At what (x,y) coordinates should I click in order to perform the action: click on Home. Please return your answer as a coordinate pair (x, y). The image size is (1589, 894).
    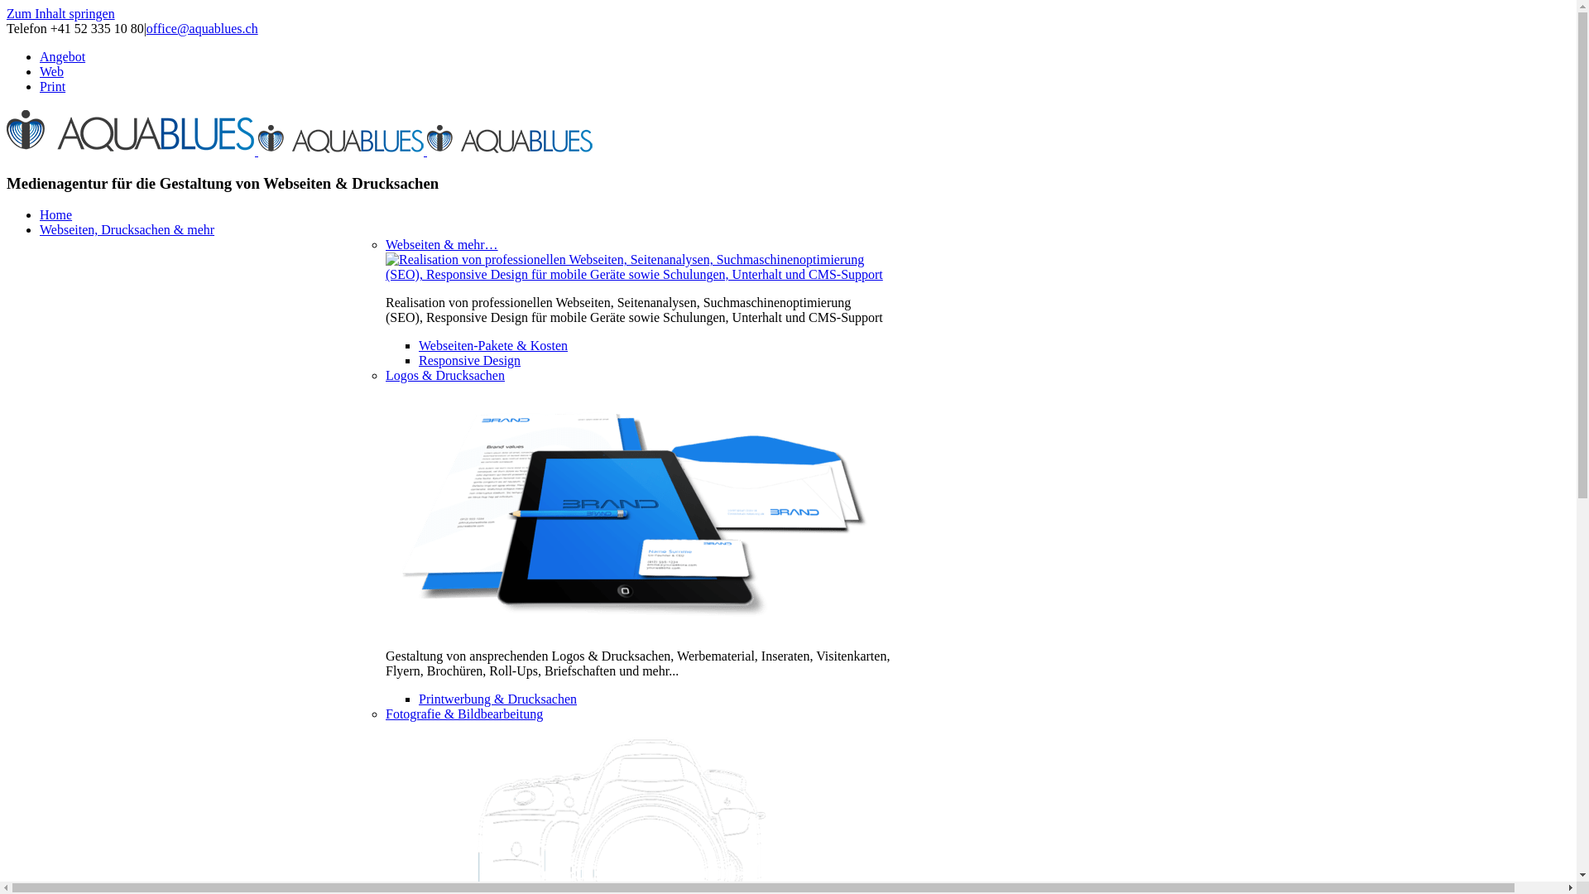
    Looking at the image, I should click on (56, 215).